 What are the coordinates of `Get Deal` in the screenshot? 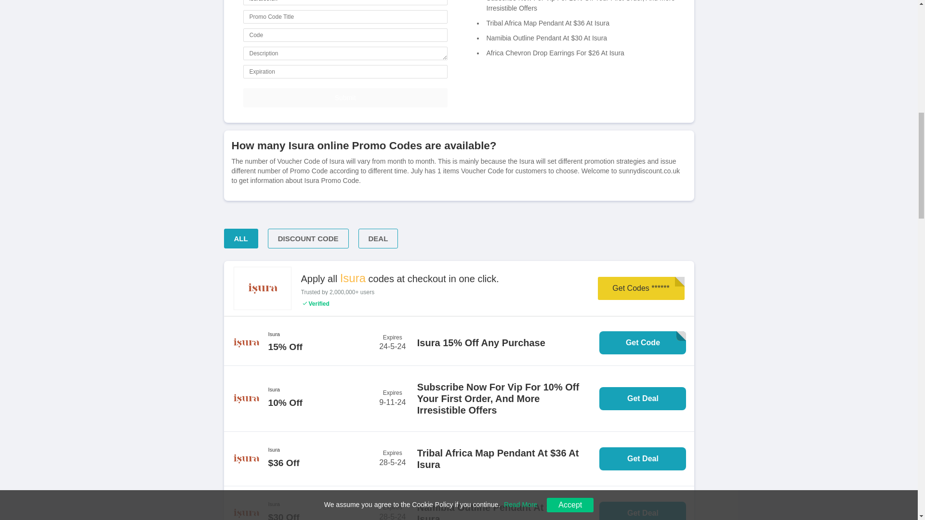 It's located at (643, 399).